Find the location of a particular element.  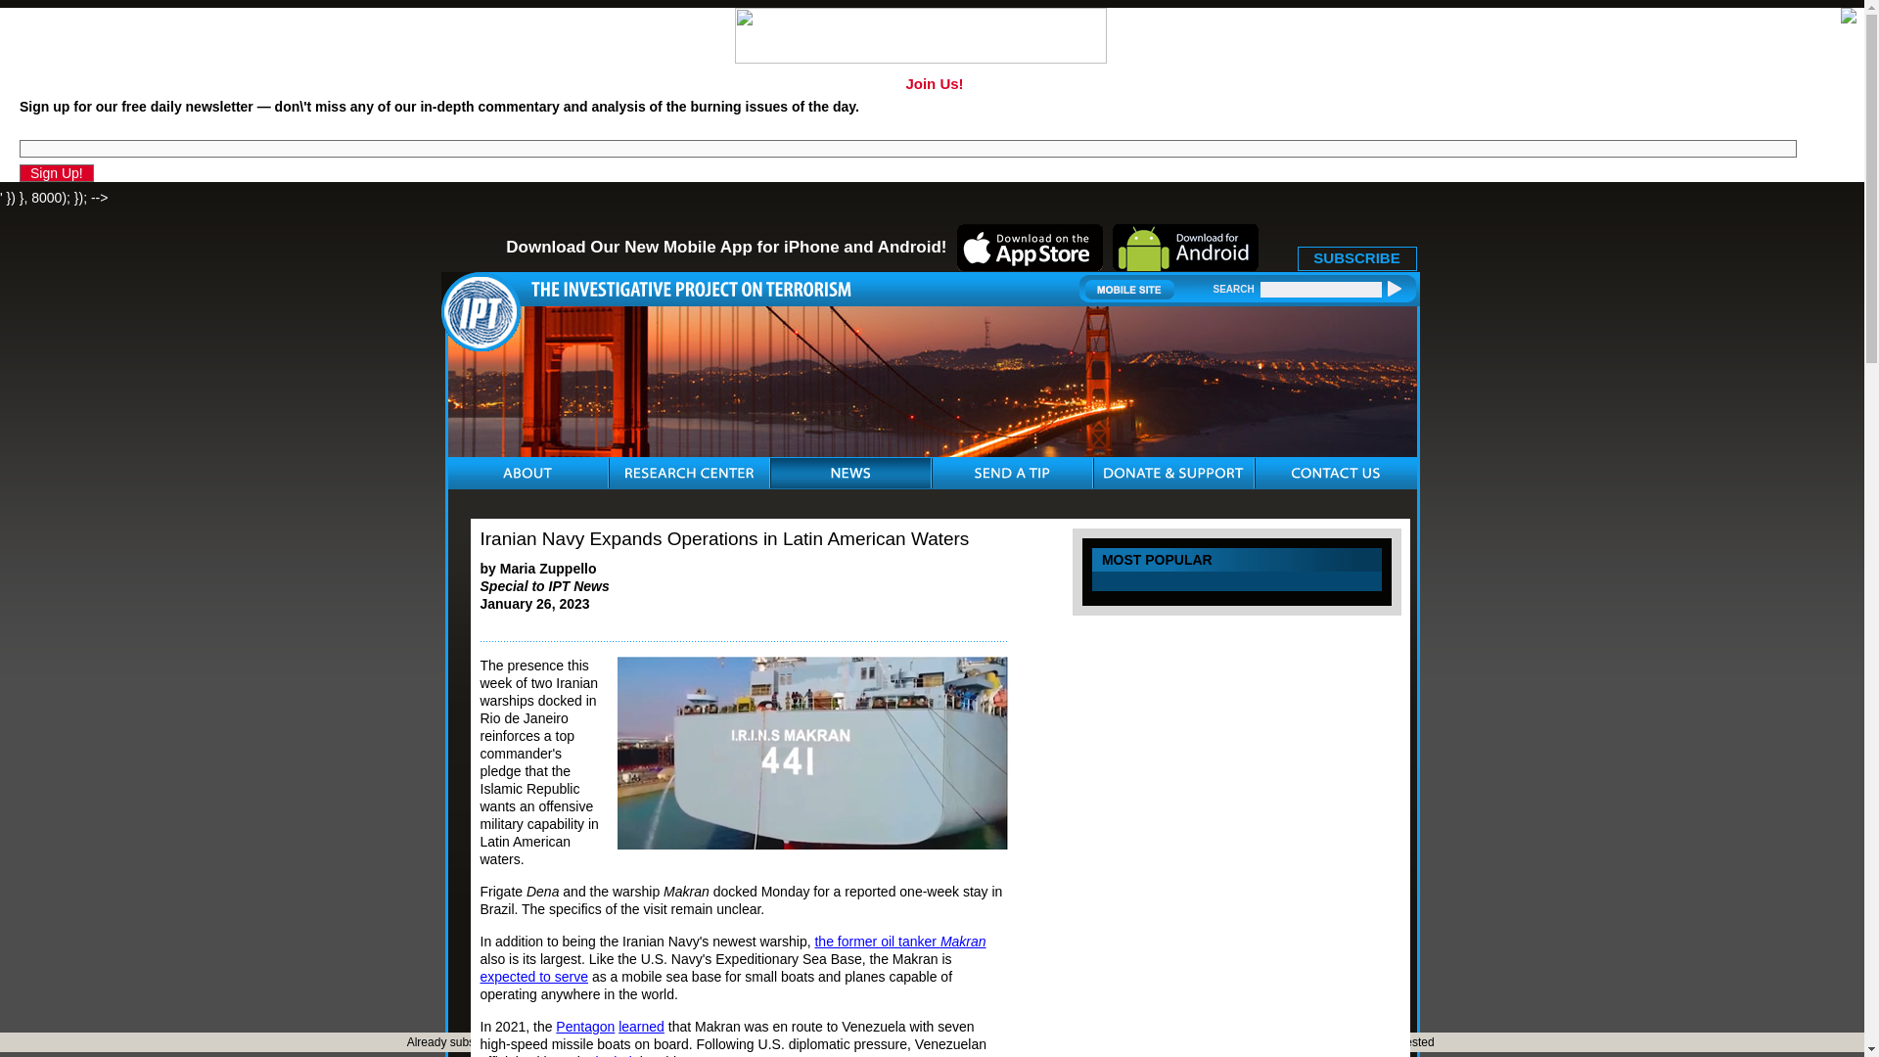

learned is located at coordinates (641, 1027).